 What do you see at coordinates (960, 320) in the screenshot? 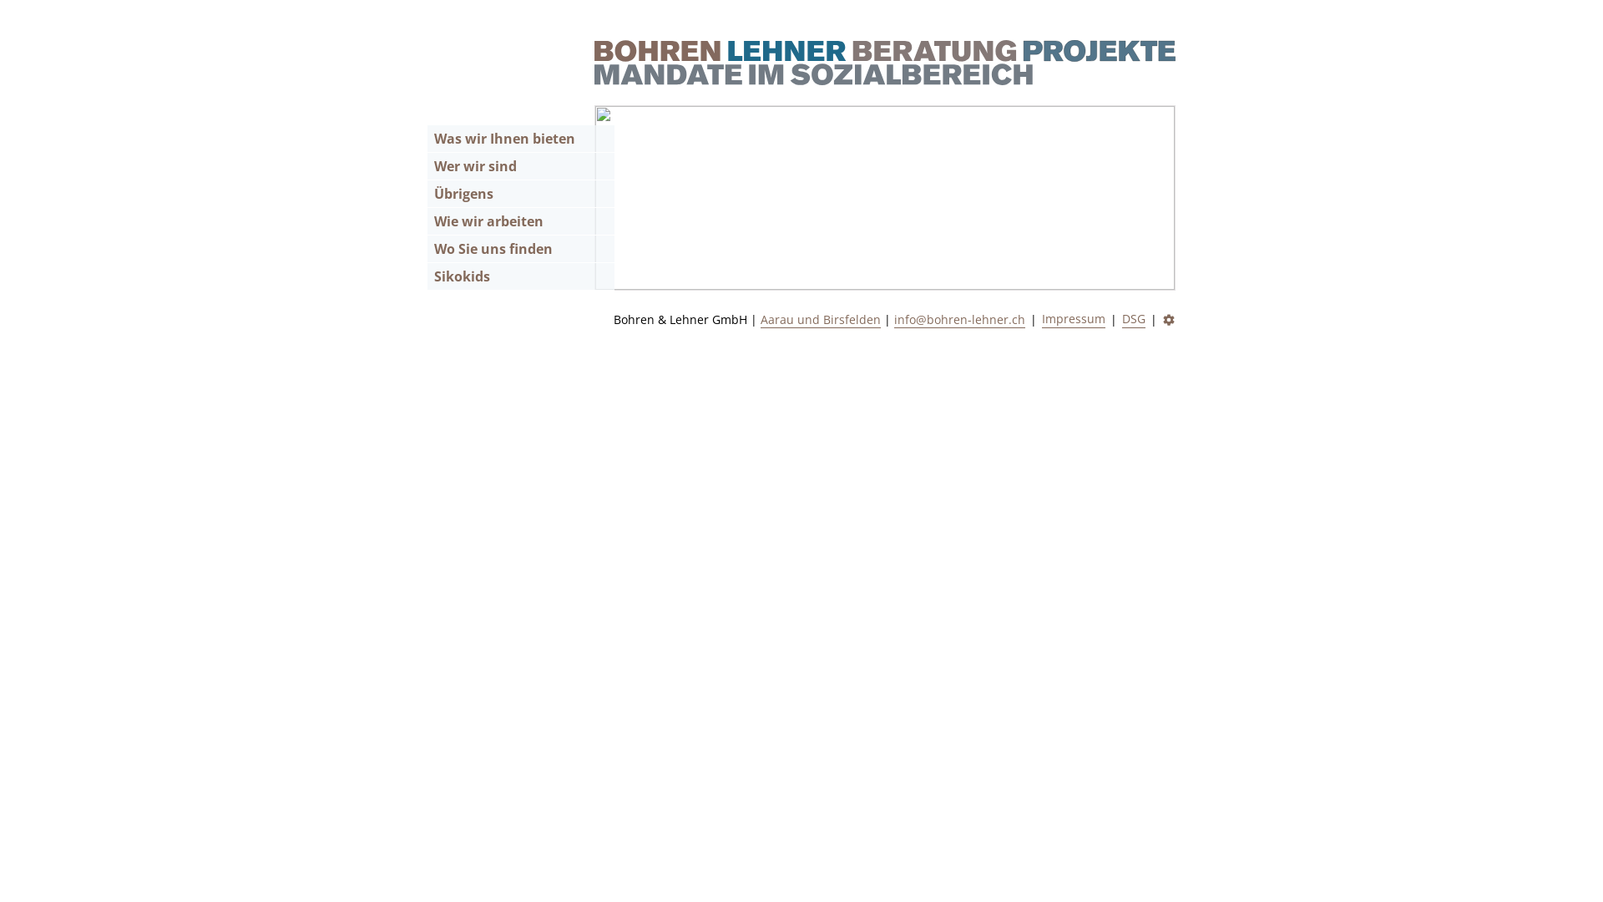
I see `info@bohren-lehner.ch` at bounding box center [960, 320].